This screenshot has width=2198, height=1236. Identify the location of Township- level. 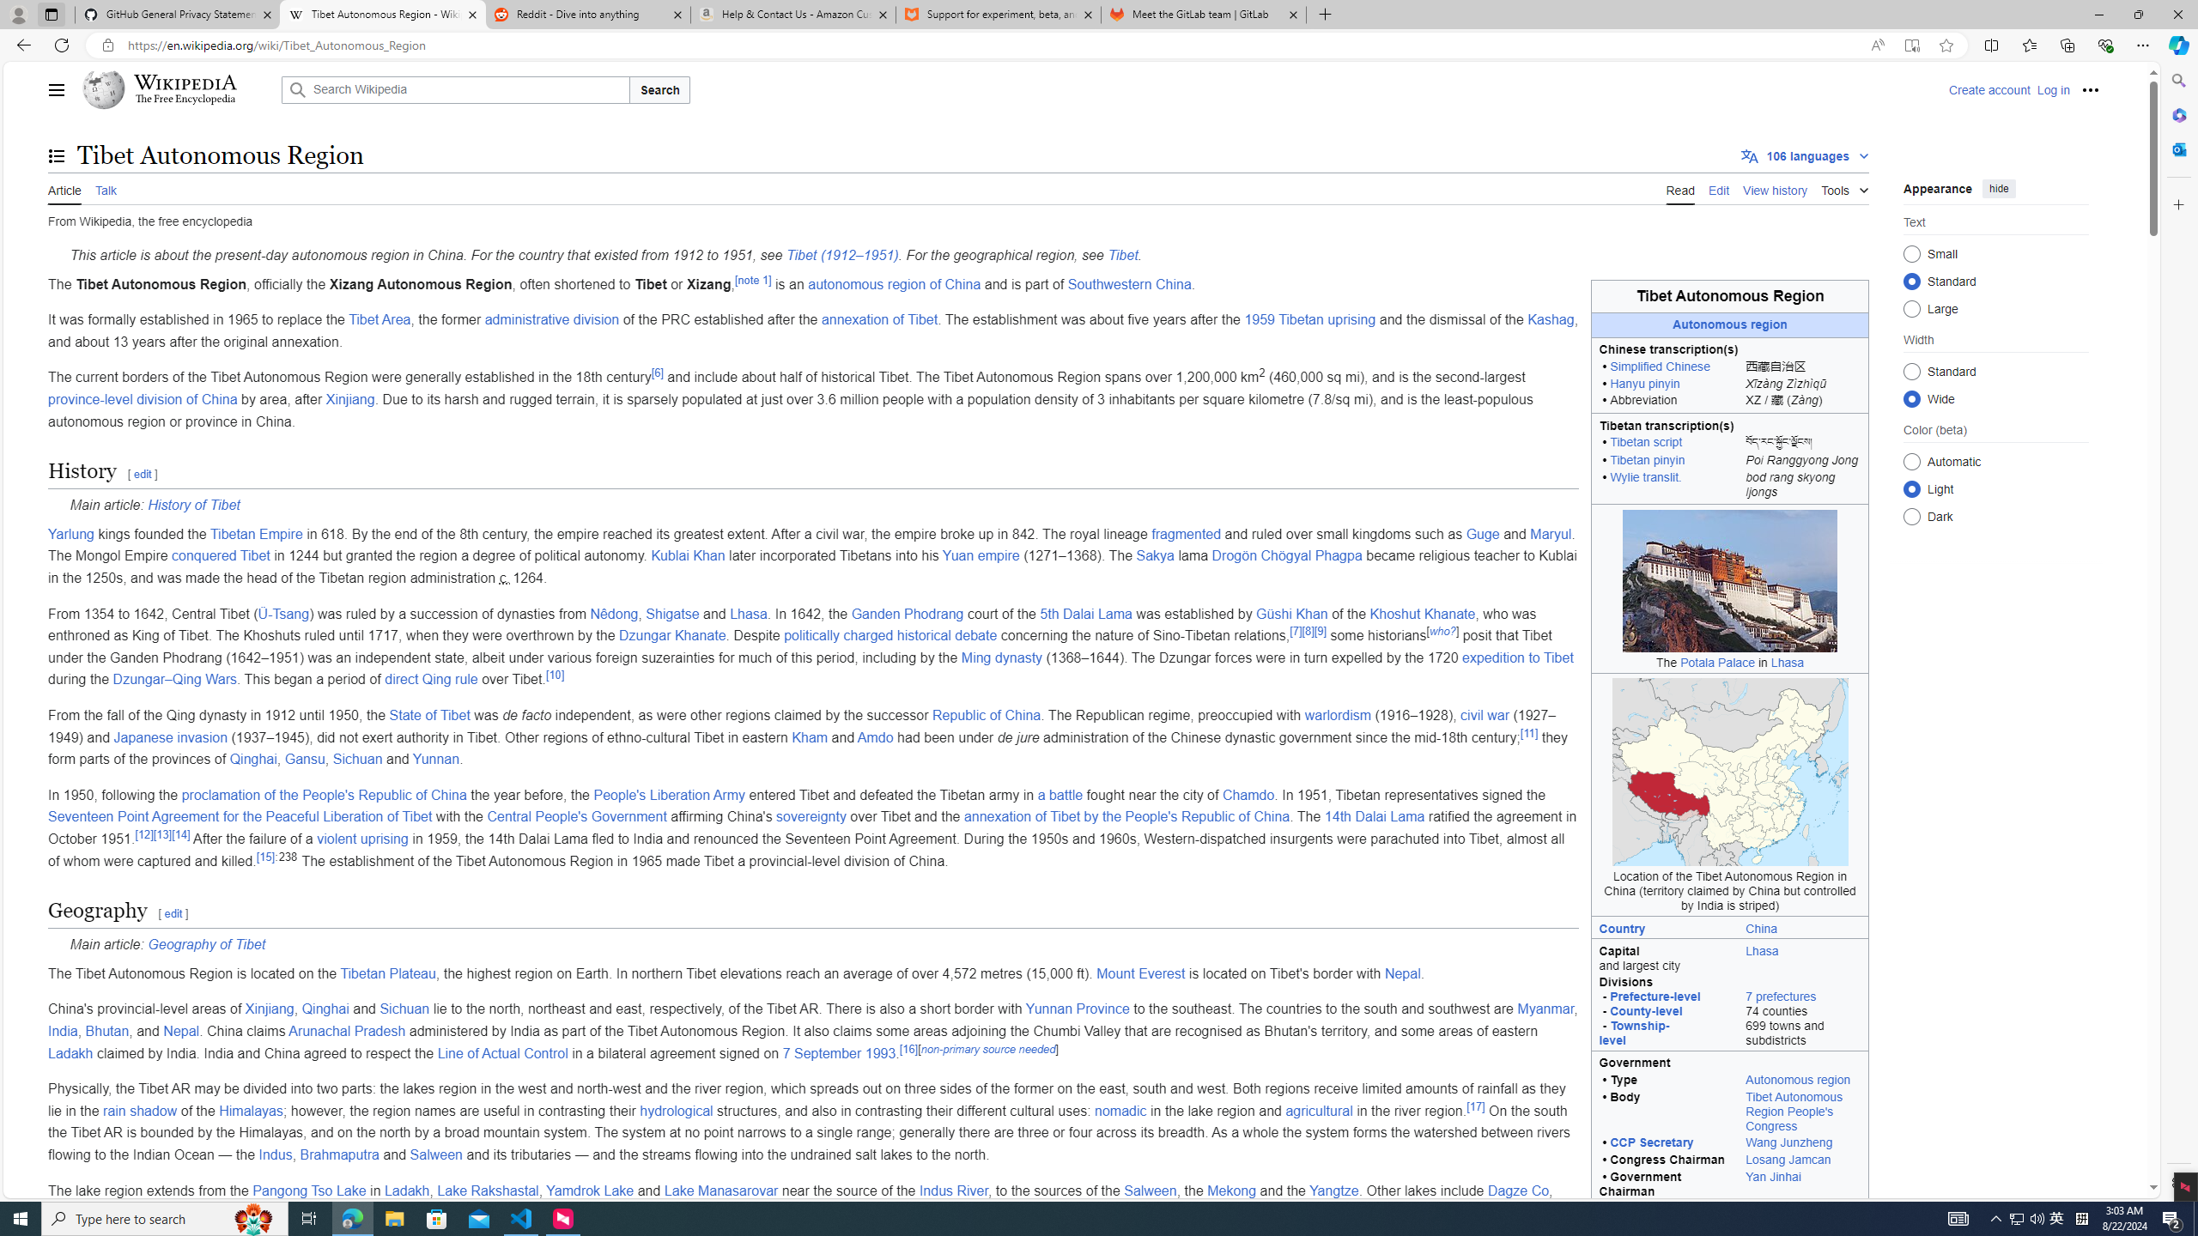
(1634, 1032).